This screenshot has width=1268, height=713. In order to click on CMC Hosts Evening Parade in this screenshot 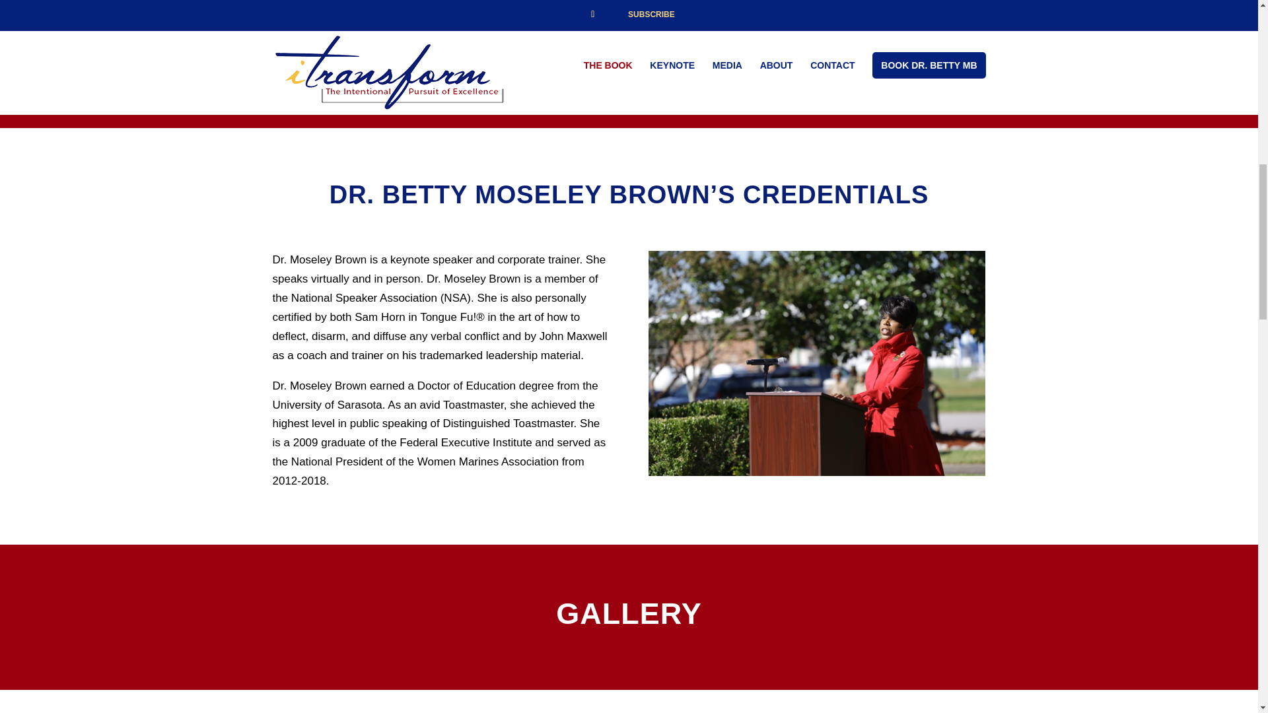, I will do `click(804, 708)`.